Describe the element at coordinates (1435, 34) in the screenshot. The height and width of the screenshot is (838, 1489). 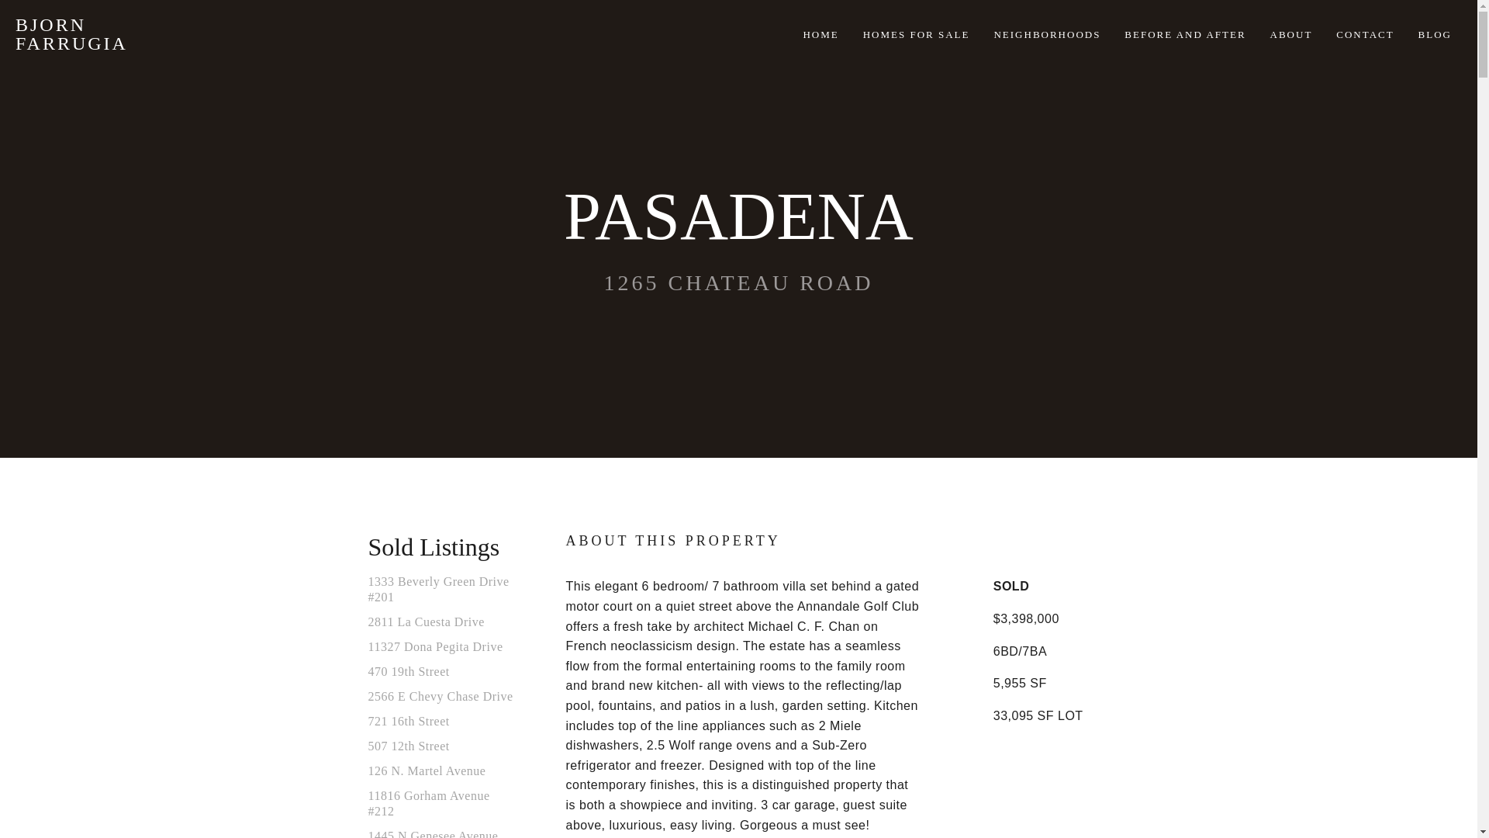
I see `BLOG` at that location.